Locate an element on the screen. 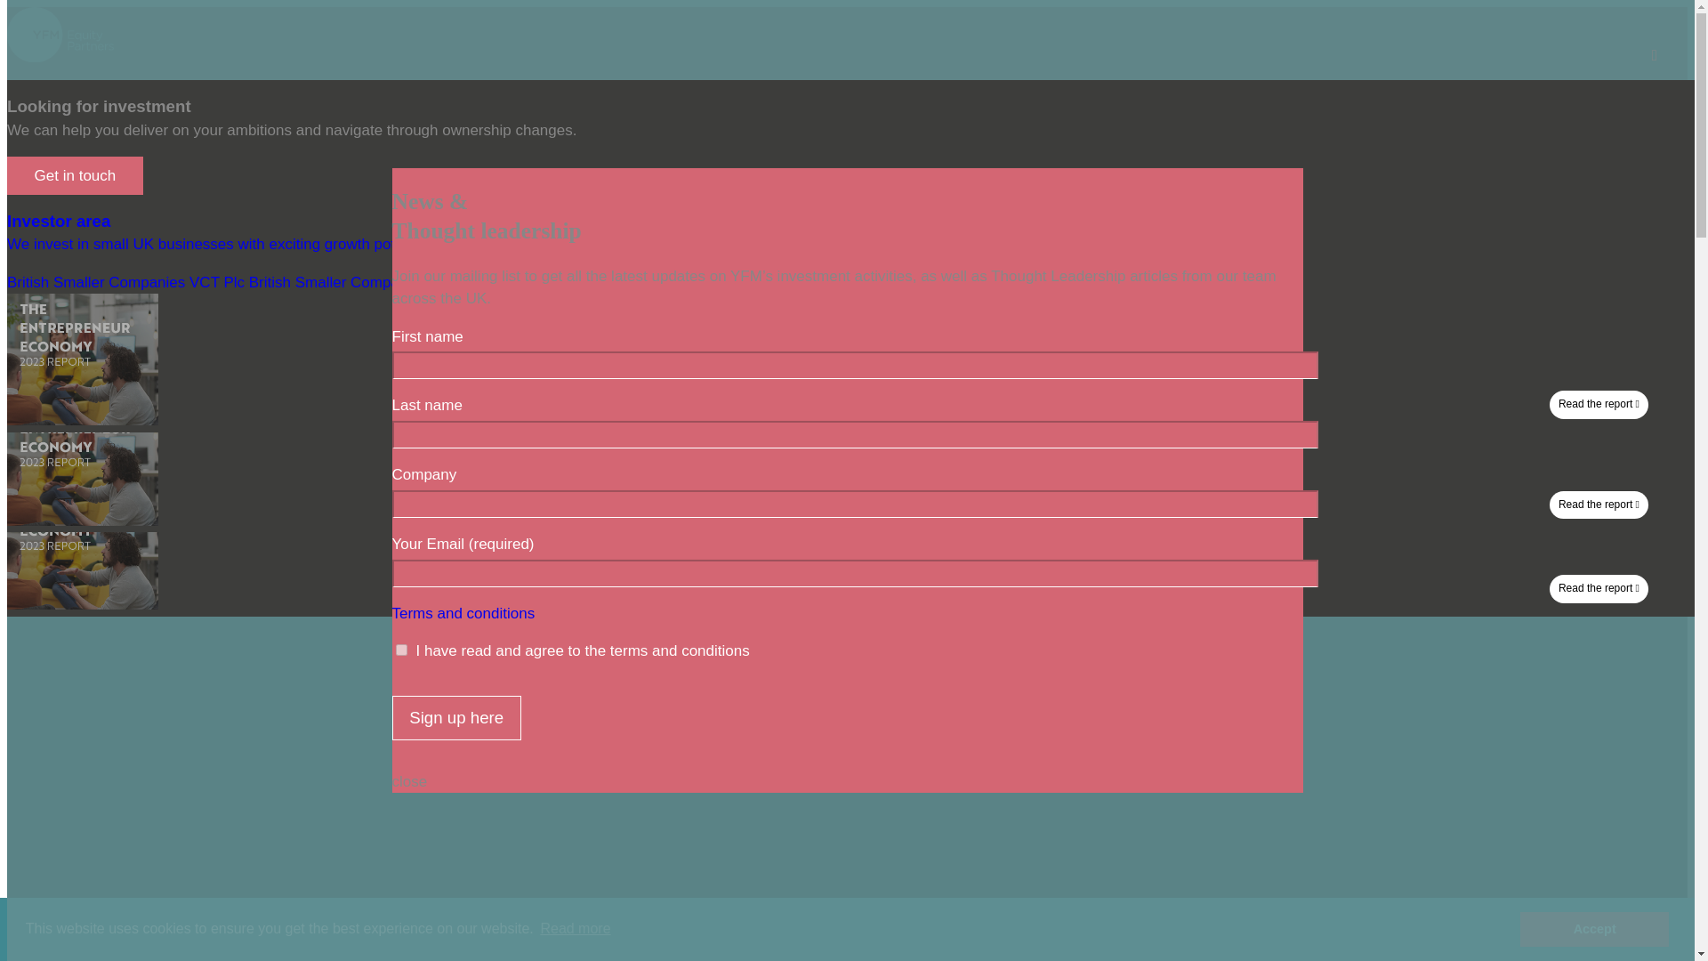  Read the report is located at coordinates (82, 521).